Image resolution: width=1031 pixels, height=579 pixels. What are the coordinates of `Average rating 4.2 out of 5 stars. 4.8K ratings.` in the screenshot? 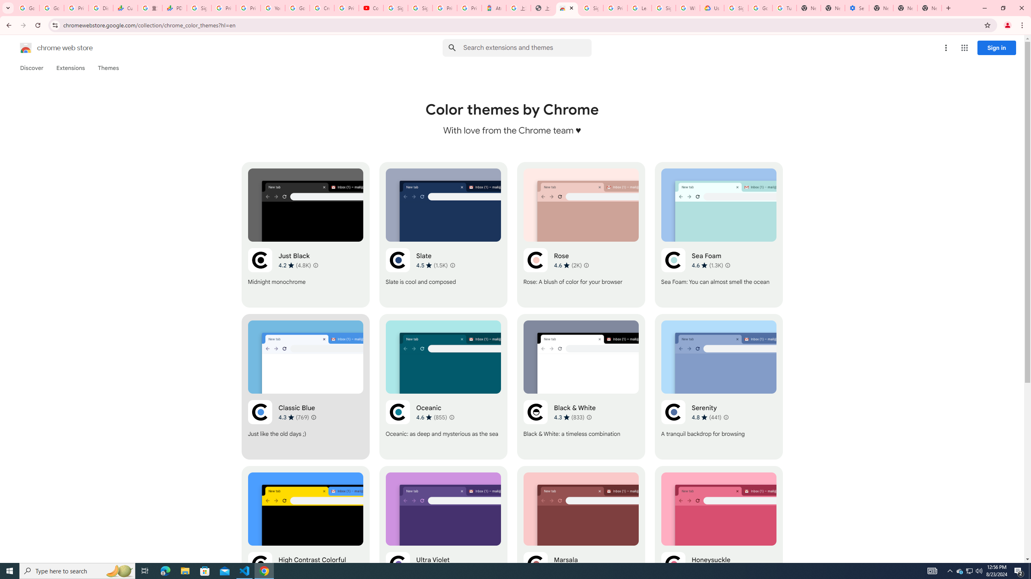 It's located at (295, 265).